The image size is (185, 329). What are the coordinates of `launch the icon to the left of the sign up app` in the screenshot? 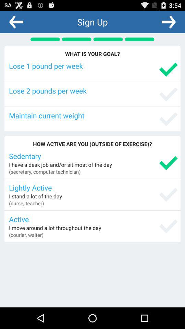 It's located at (16, 22).